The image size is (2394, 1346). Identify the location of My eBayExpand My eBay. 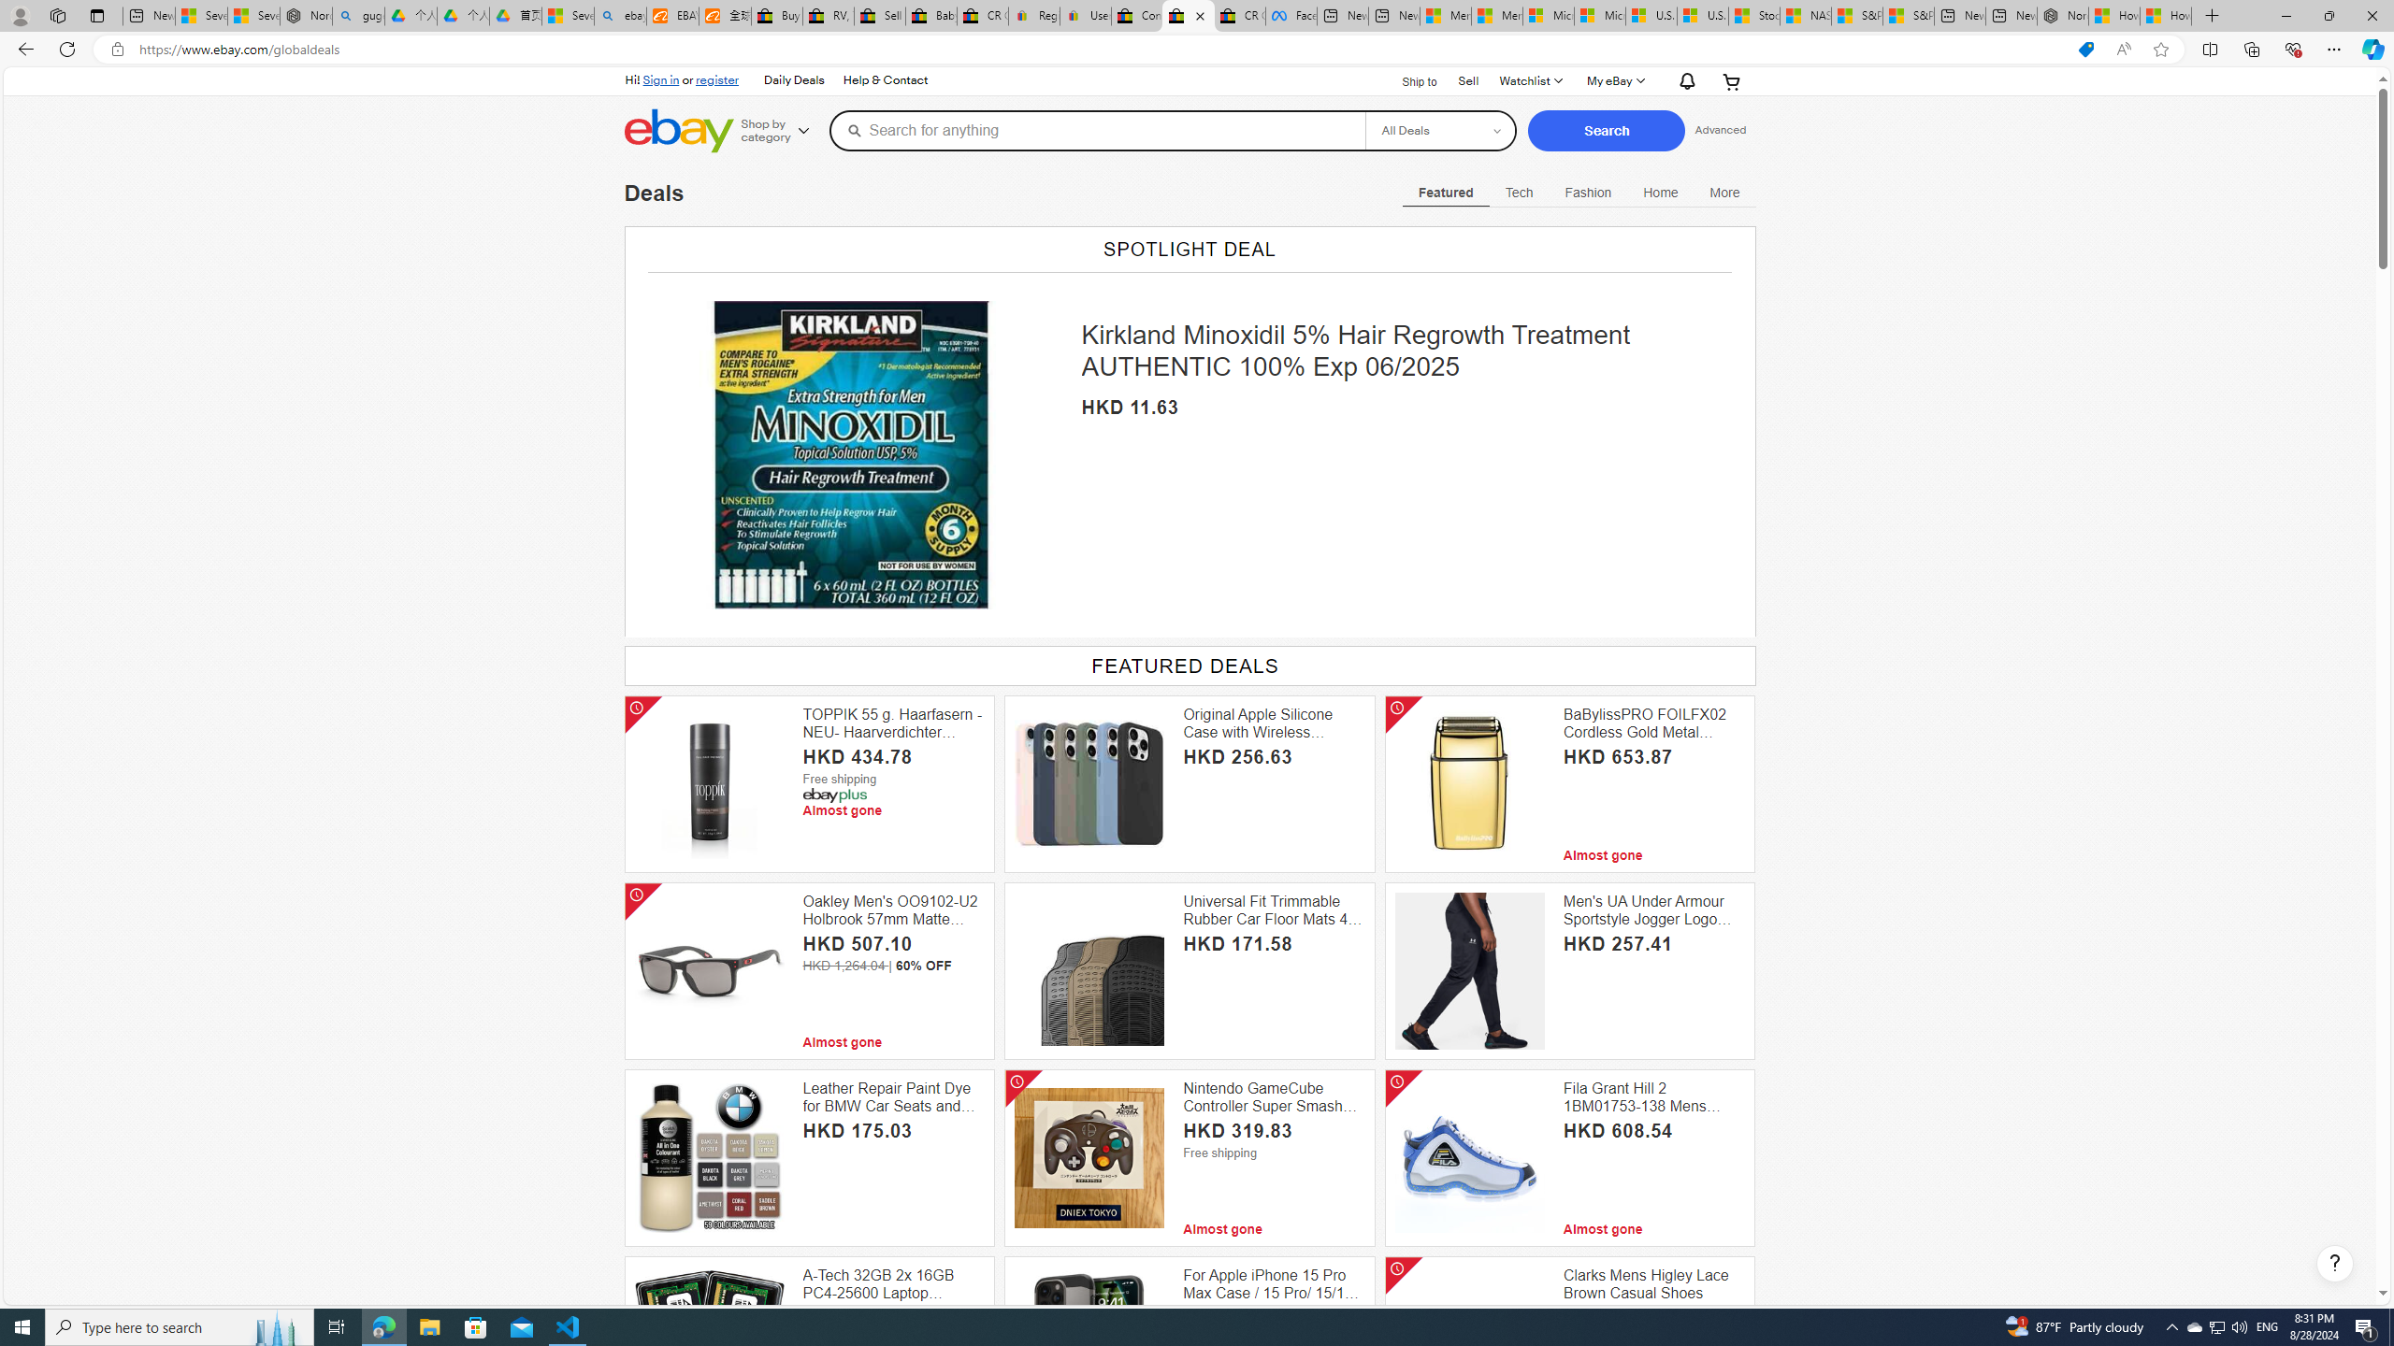
(1614, 80).